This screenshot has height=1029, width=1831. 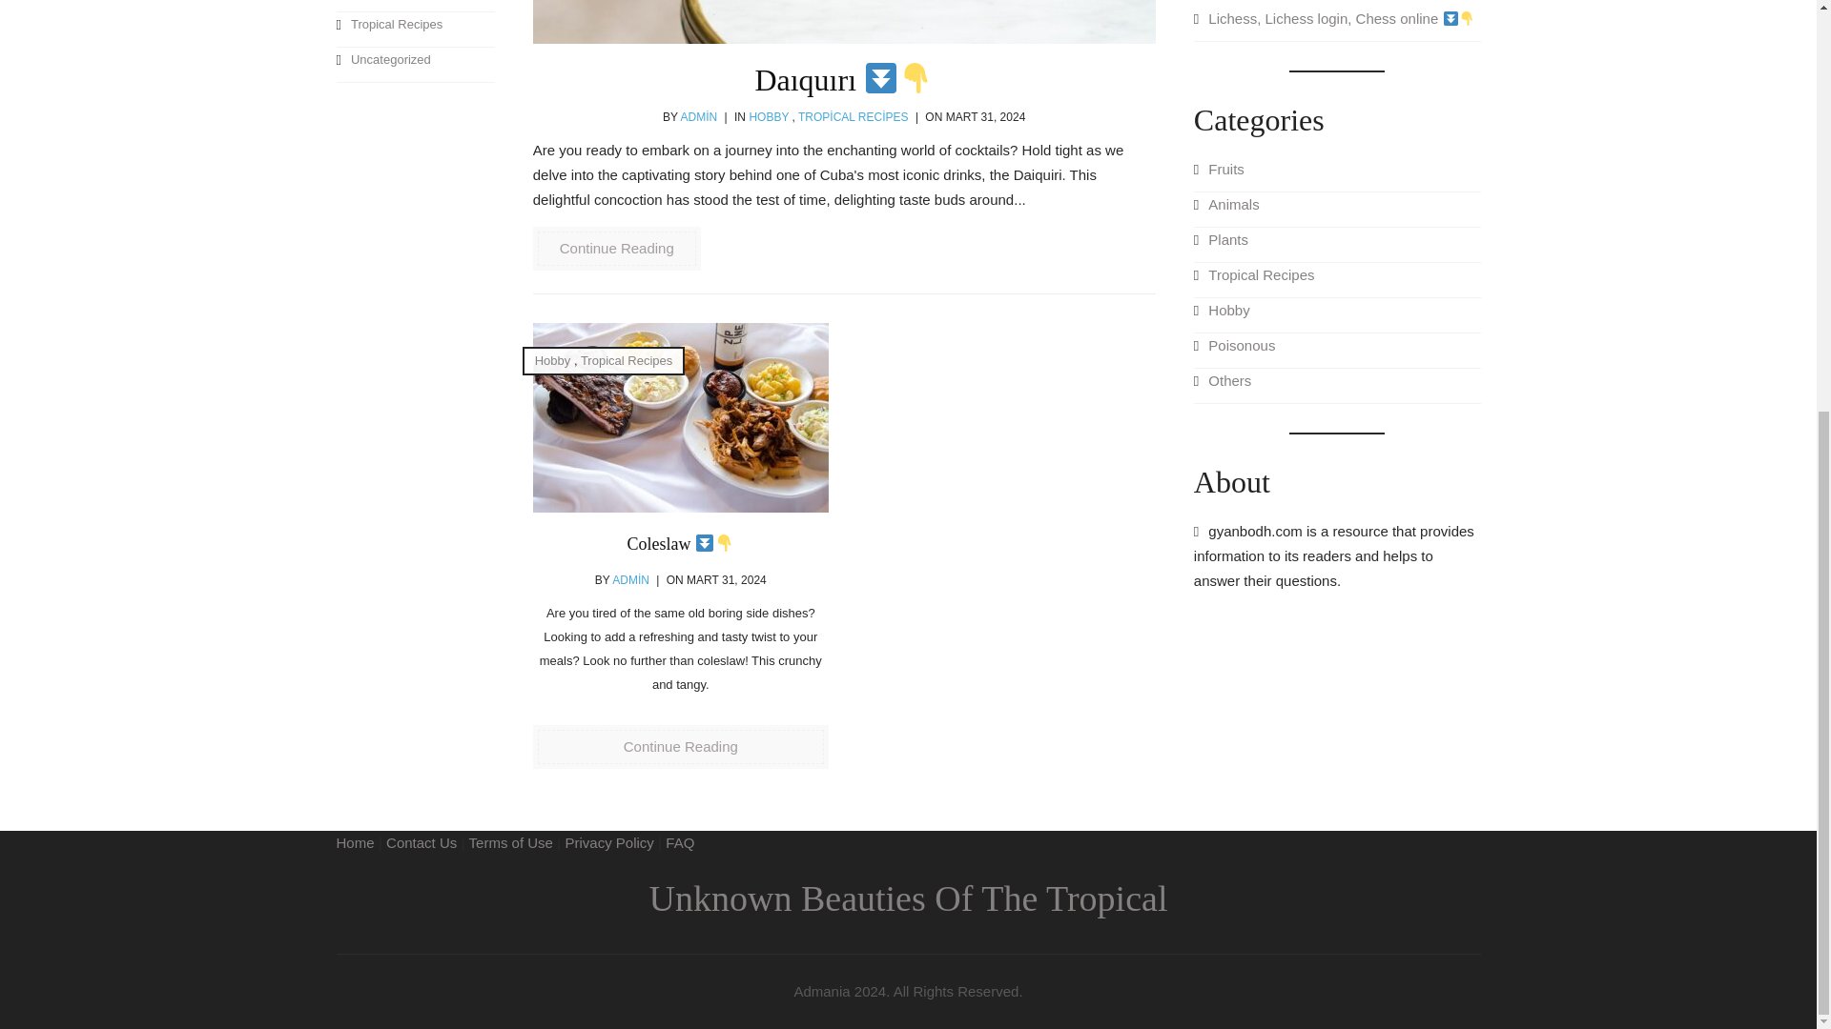 What do you see at coordinates (1337, 315) in the screenshot?
I see `Hobby` at bounding box center [1337, 315].